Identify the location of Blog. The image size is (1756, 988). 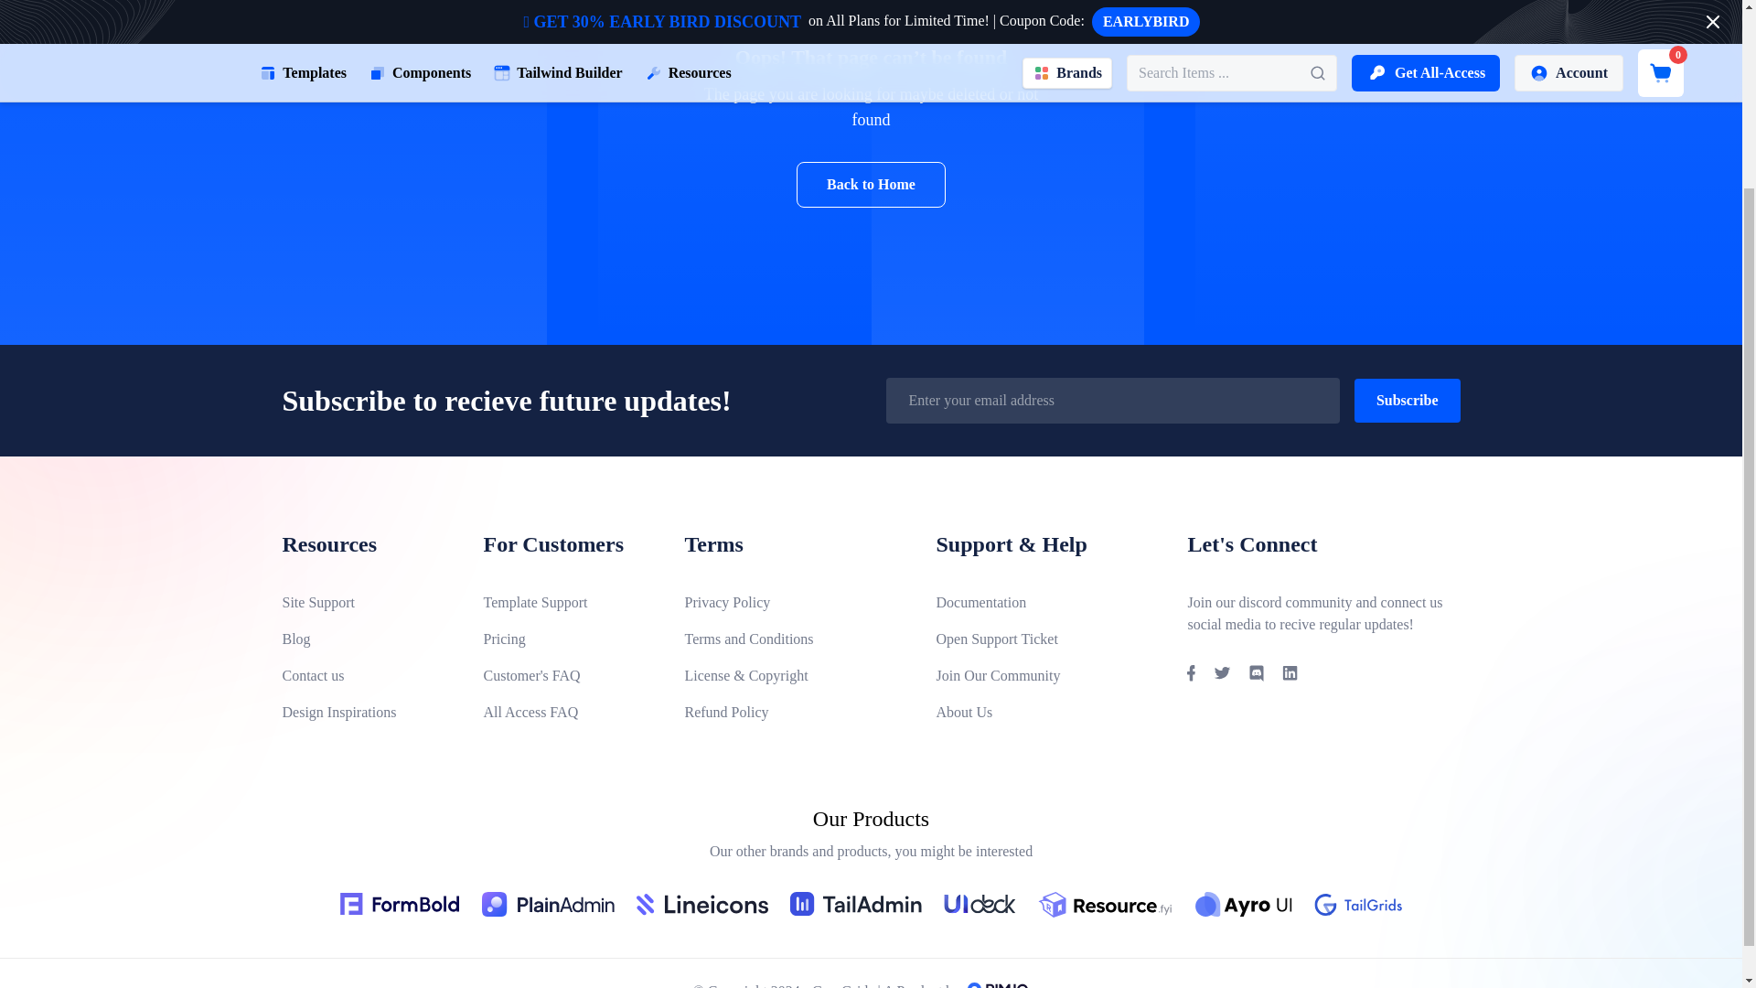
(367, 639).